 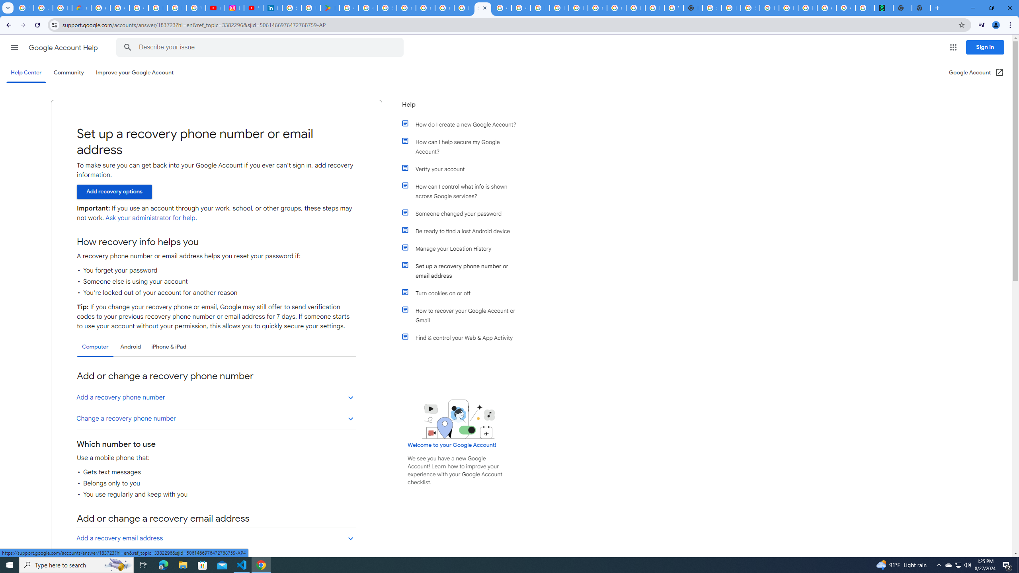 I want to click on Google Cloud Platform, so click(x=616, y=8).